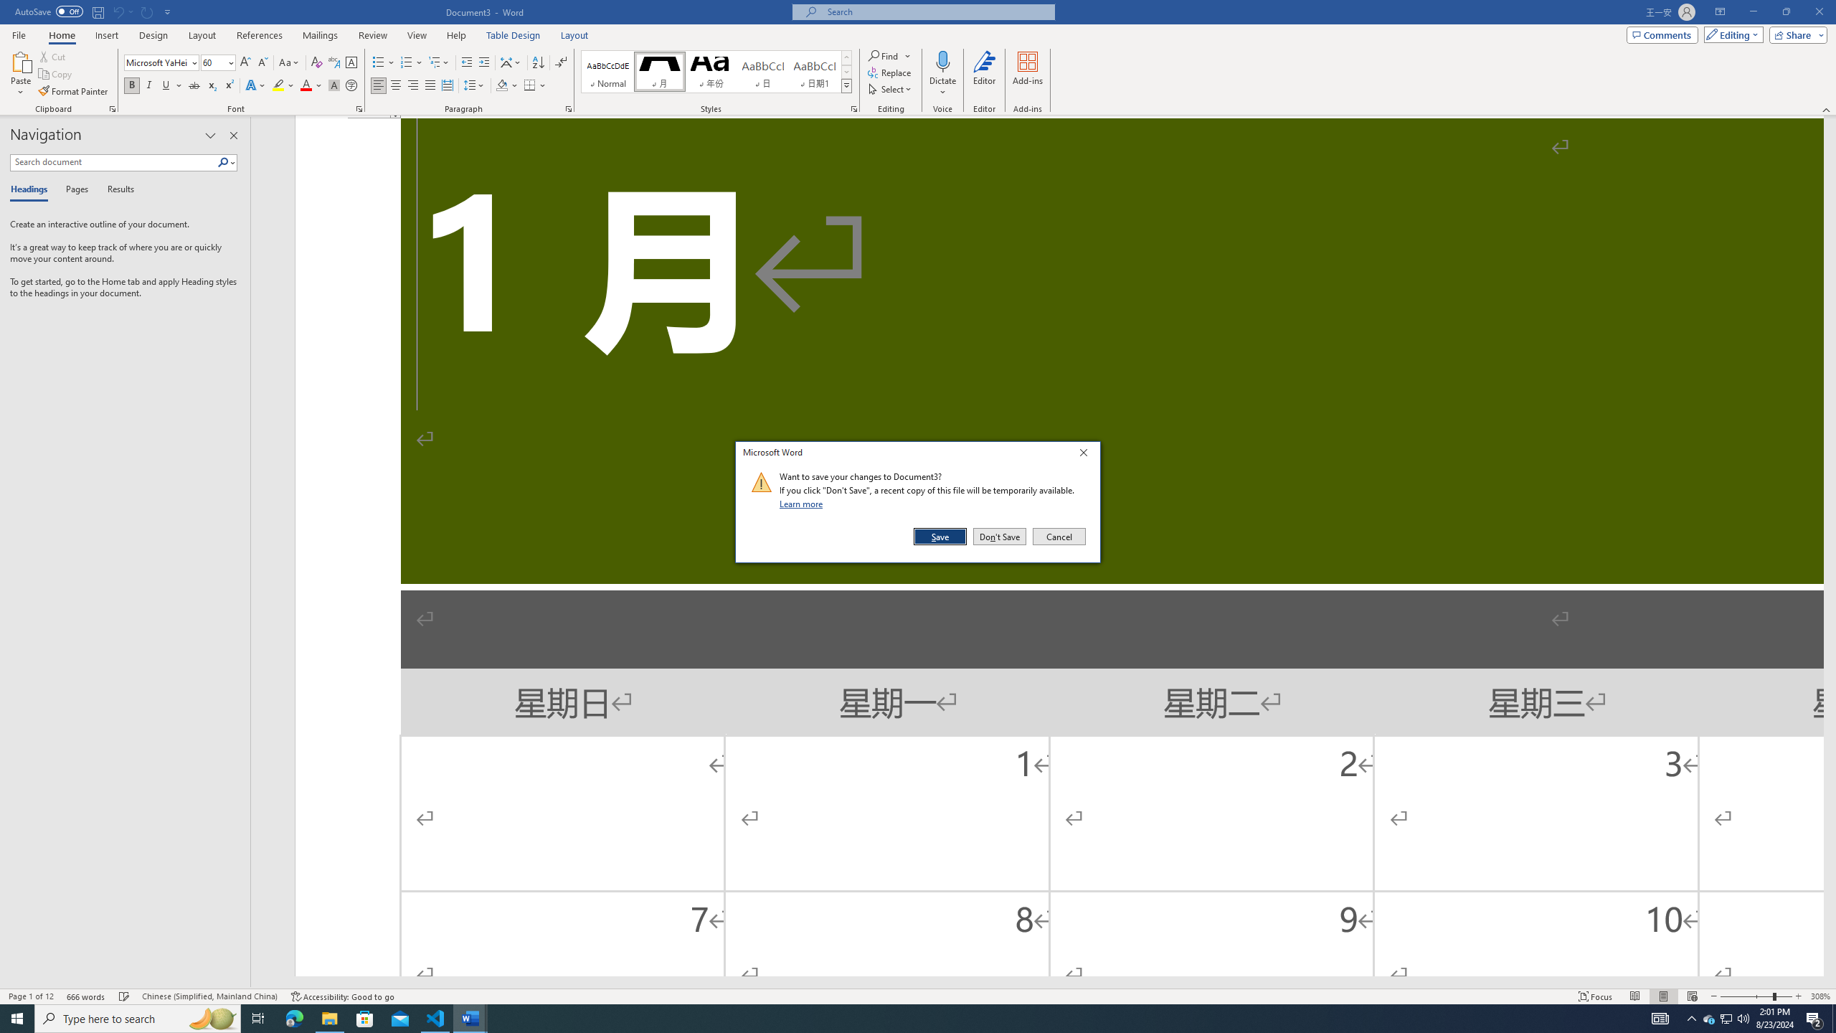  Describe the element at coordinates (942, 87) in the screenshot. I see `More Options` at that location.